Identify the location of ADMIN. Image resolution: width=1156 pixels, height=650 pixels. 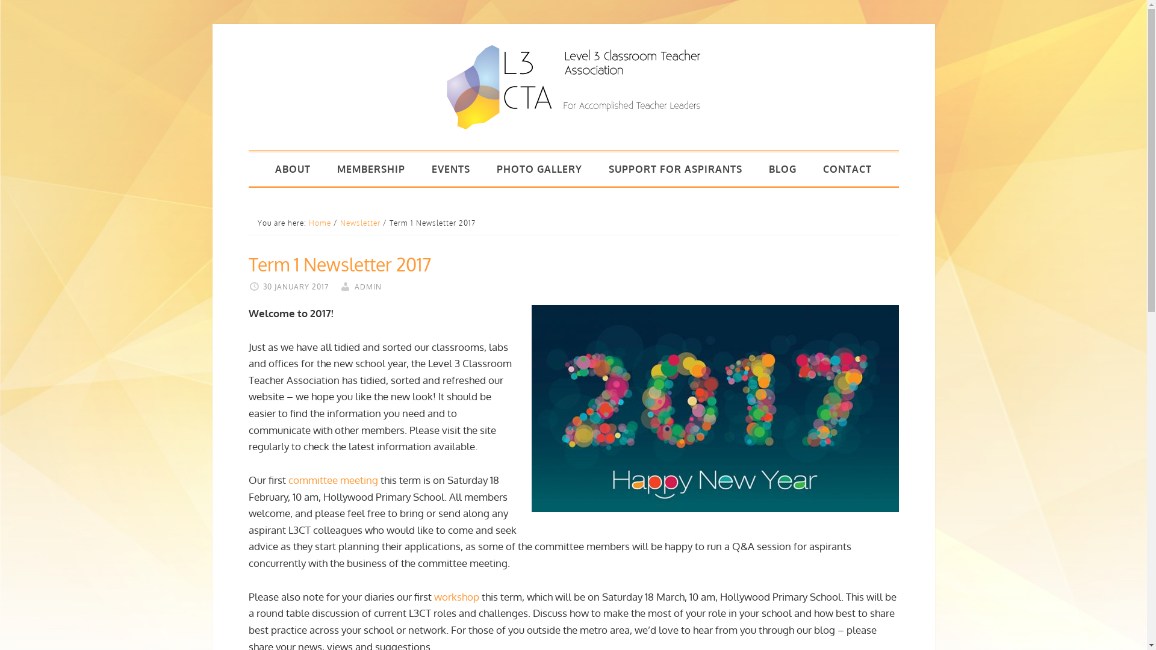
(367, 286).